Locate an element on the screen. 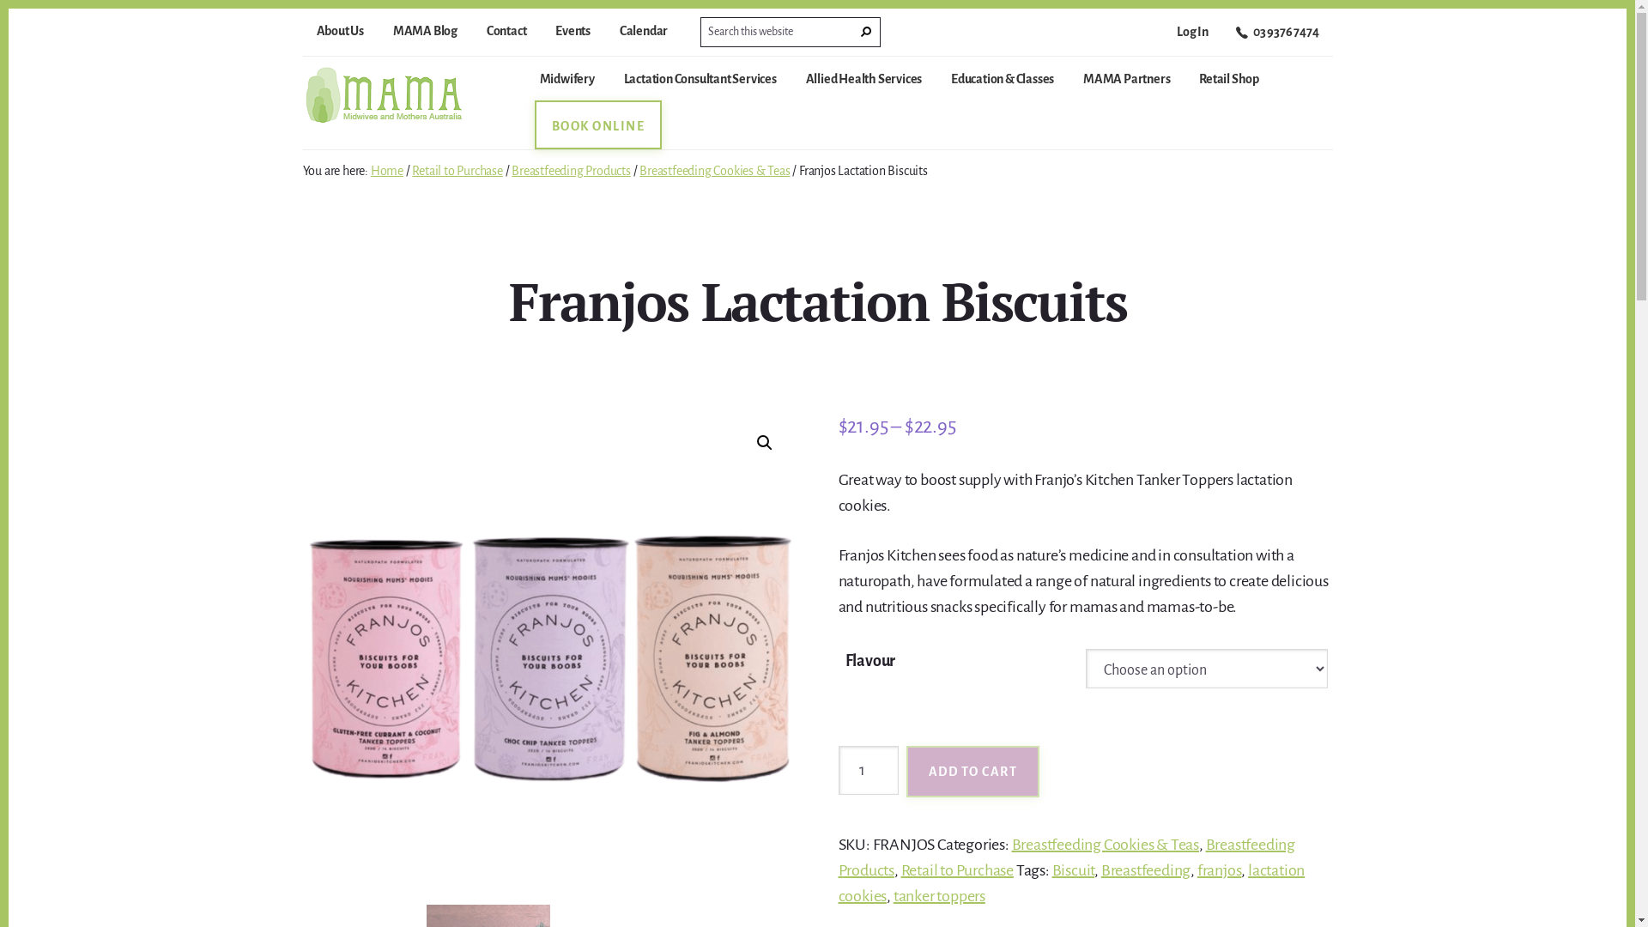  Midwifery is located at coordinates (566, 86).